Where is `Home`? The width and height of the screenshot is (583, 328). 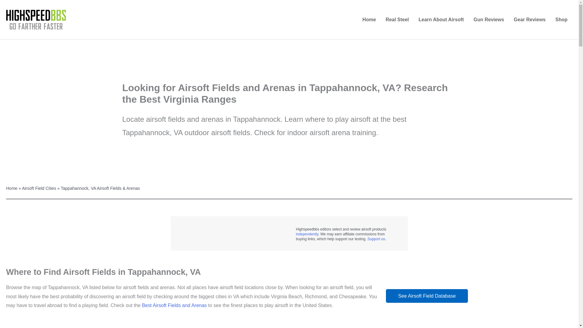 Home is located at coordinates (369, 20).